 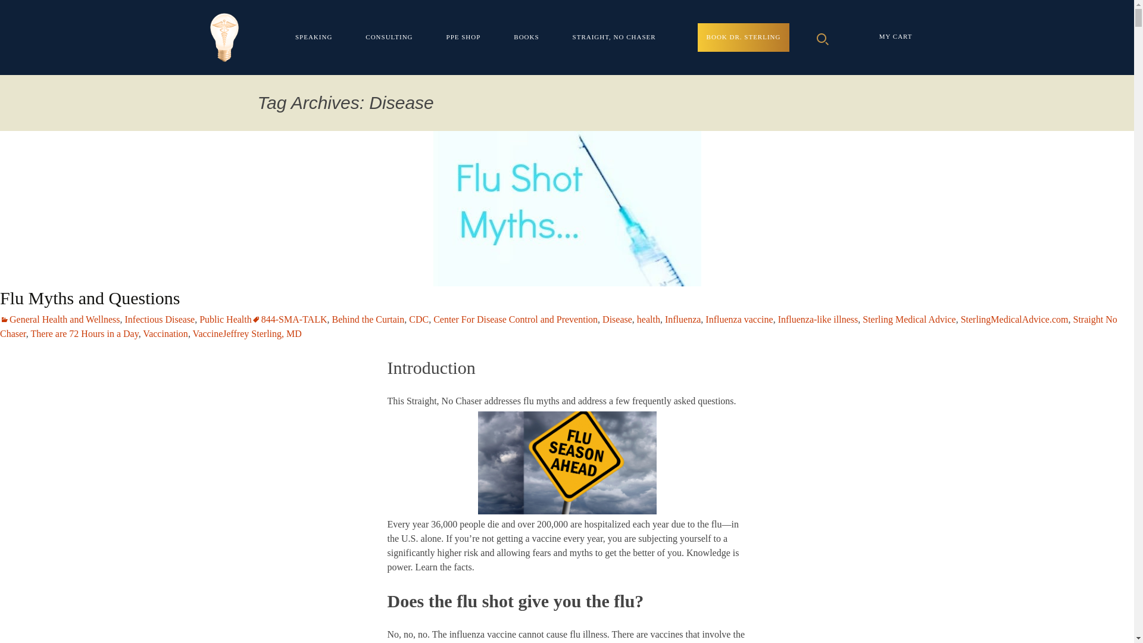 I want to click on View all posts by Jeffrey Sterling, MD, so click(x=262, y=333).